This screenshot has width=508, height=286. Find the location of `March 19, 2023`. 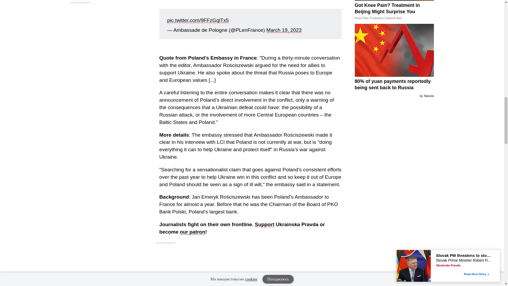

March 19, 2023 is located at coordinates (284, 30).